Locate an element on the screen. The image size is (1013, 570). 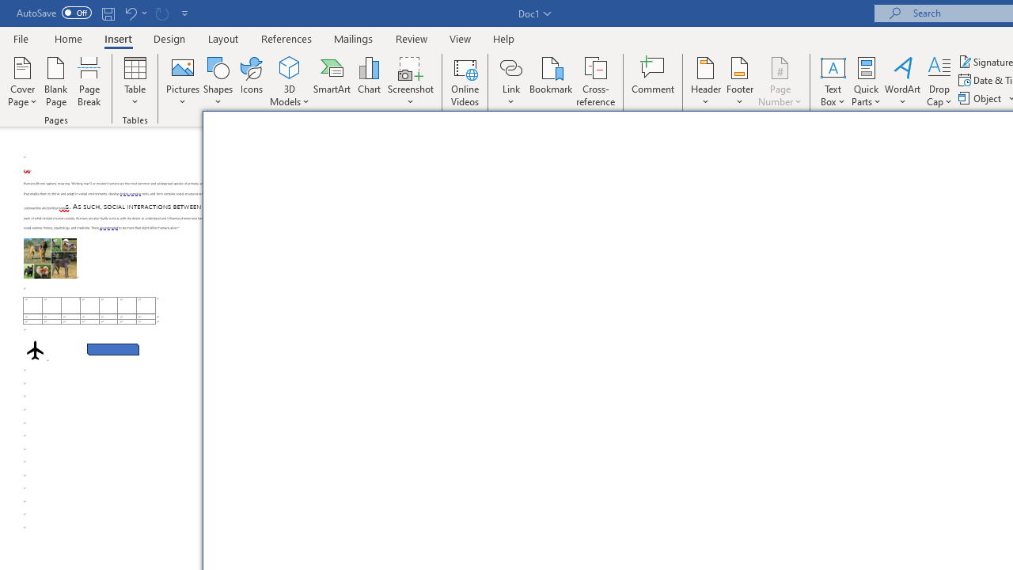
Undo Apply Quick Style Set is located at coordinates (135, 13).